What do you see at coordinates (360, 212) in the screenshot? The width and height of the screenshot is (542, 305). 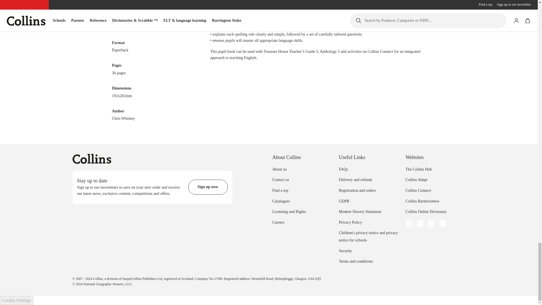 I see `Modern Slavery Statement` at bounding box center [360, 212].